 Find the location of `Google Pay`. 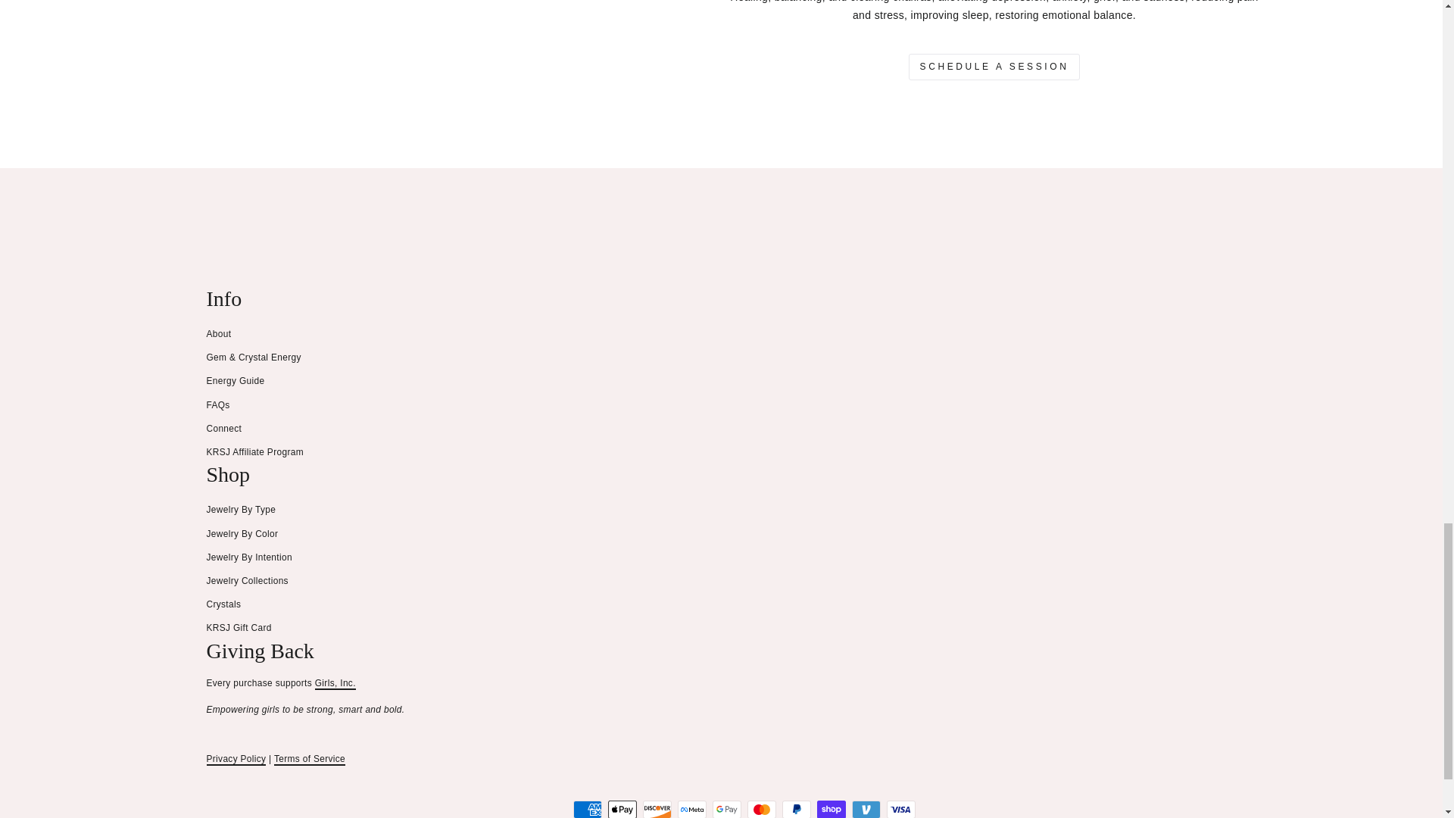

Google Pay is located at coordinates (725, 809).